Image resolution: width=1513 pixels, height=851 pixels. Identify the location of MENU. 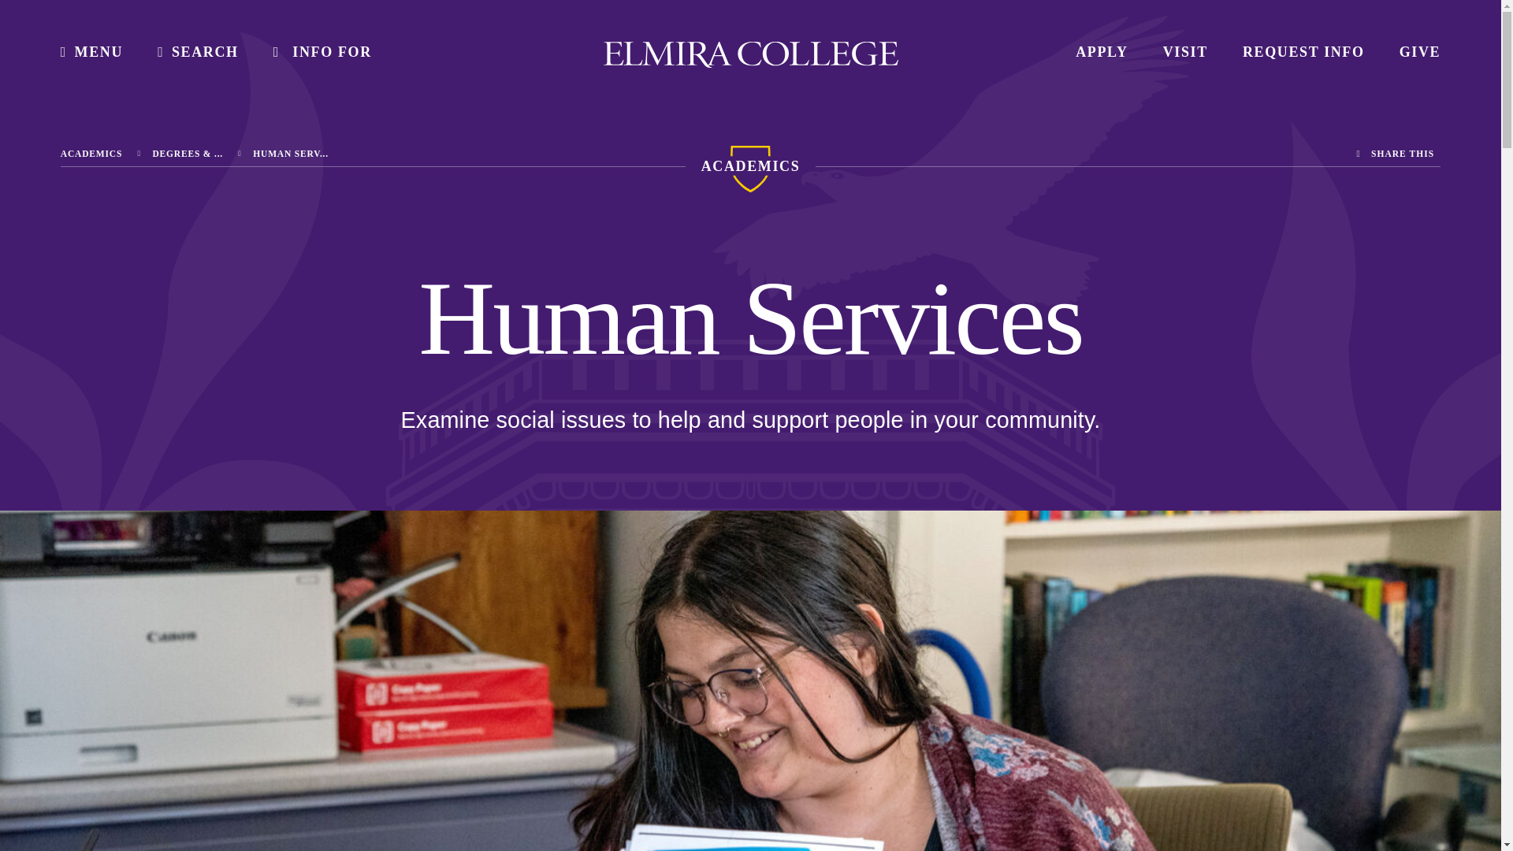
(91, 52).